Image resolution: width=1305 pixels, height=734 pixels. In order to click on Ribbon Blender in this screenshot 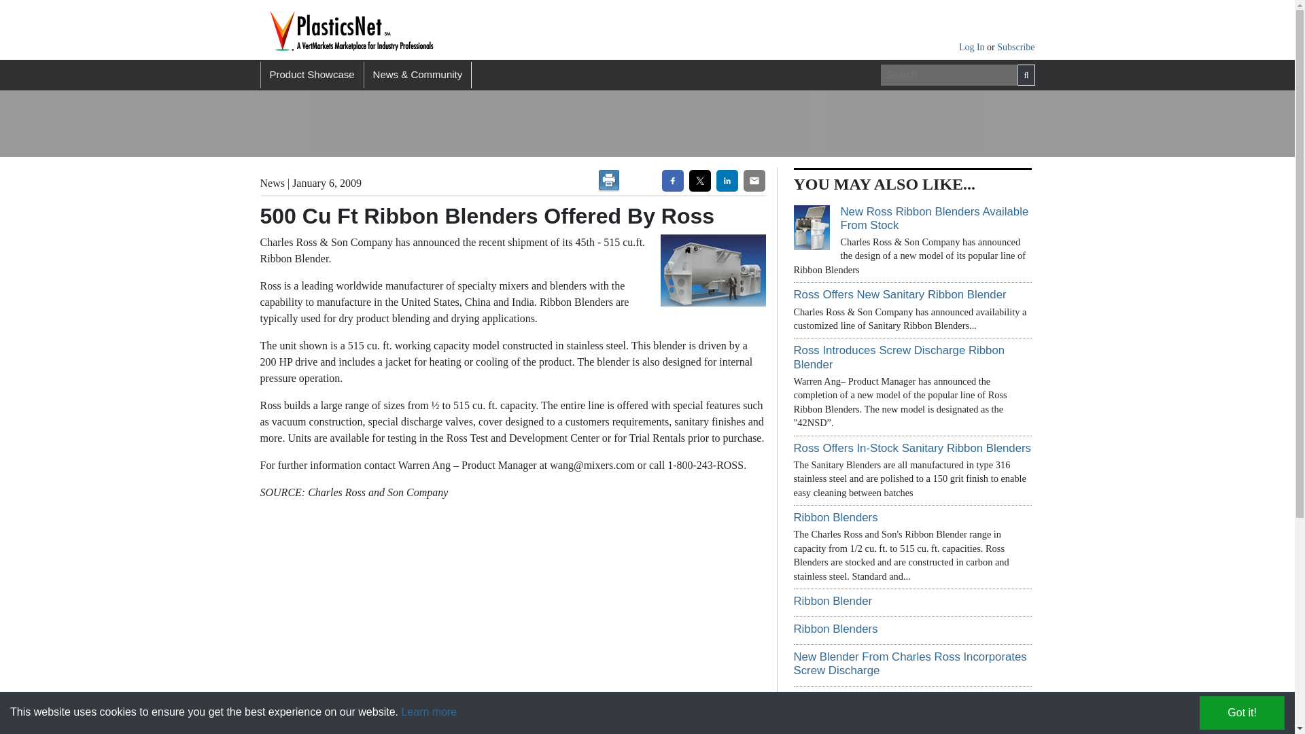, I will do `click(833, 601)`.